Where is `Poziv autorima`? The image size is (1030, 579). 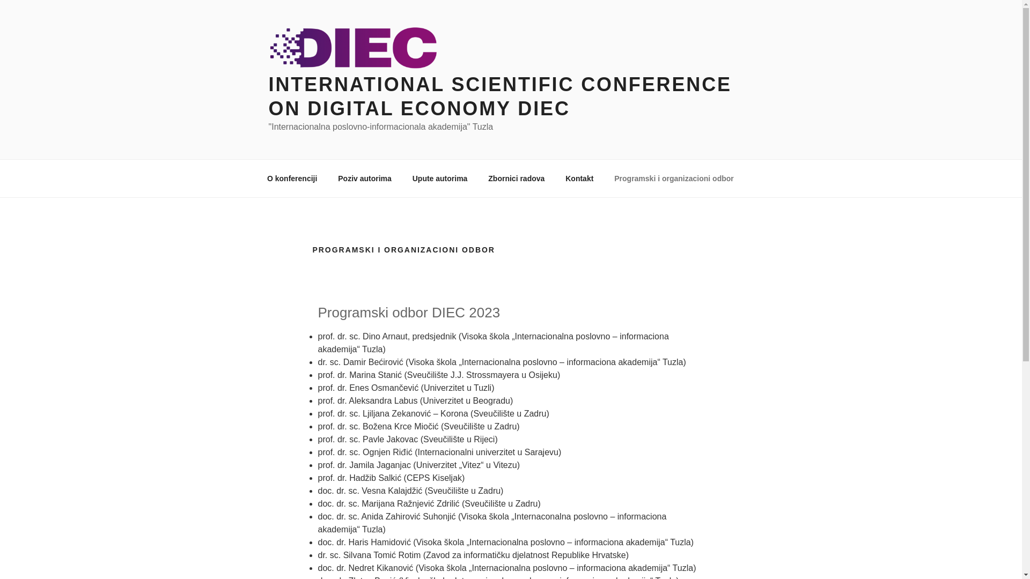 Poziv autorima is located at coordinates (365, 178).